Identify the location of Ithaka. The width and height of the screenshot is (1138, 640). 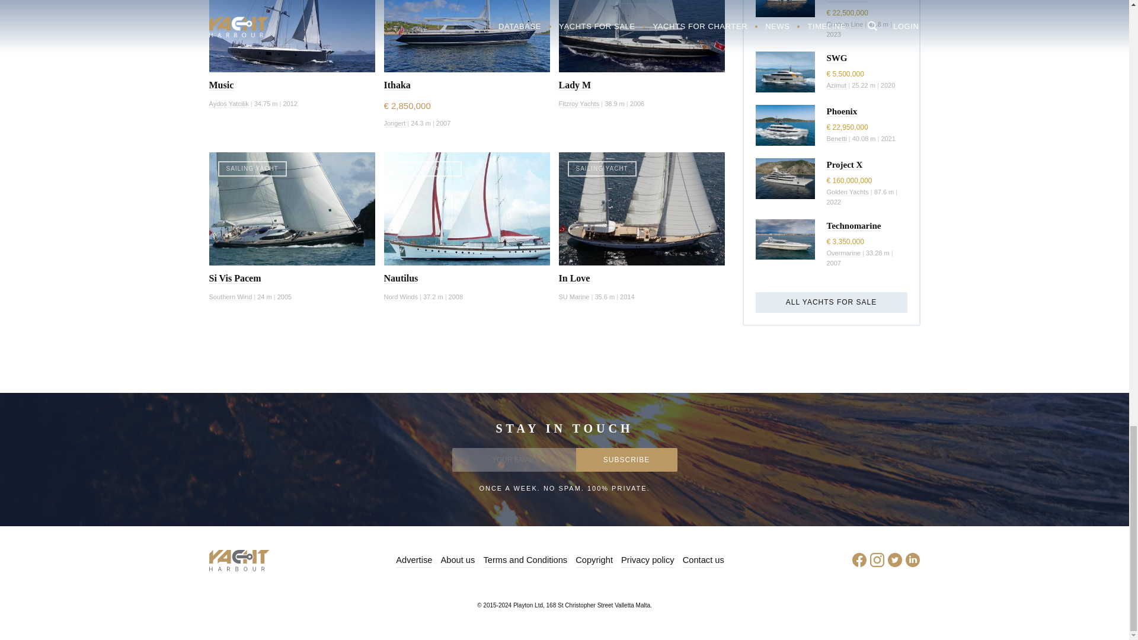
(397, 85).